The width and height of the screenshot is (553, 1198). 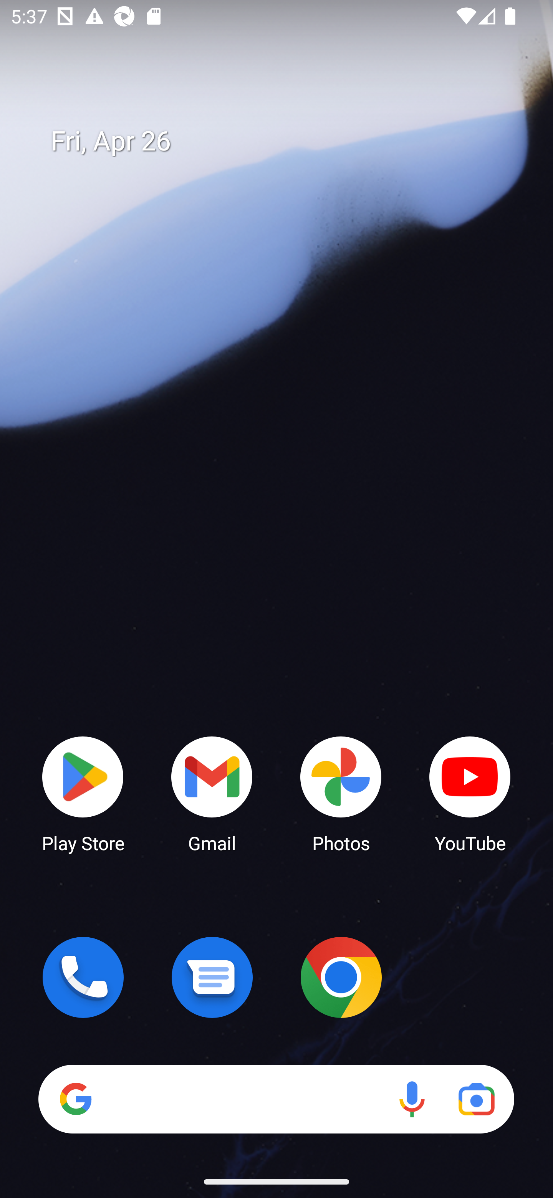 What do you see at coordinates (476, 1099) in the screenshot?
I see `Google Lens` at bounding box center [476, 1099].